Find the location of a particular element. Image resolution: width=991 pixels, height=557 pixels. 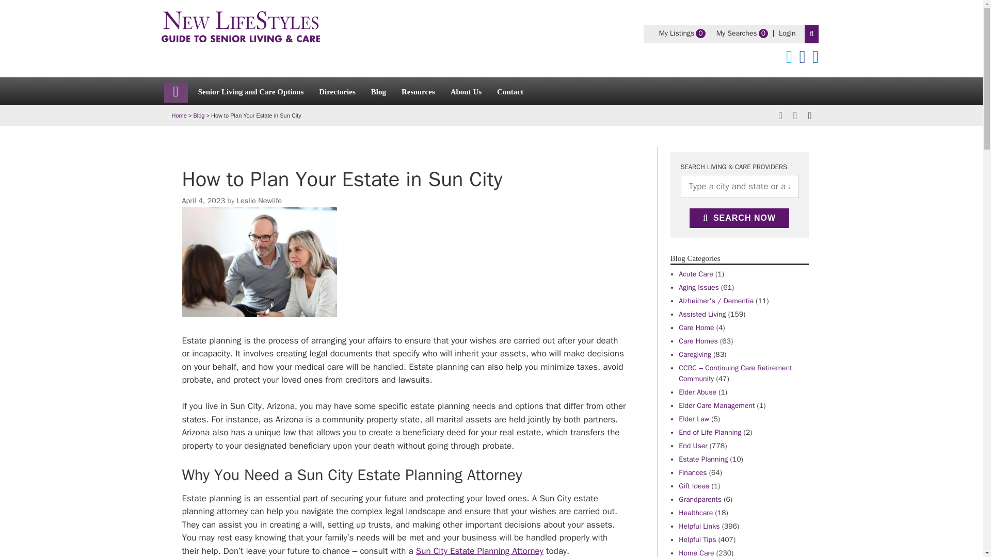

10:21 am is located at coordinates (203, 201).